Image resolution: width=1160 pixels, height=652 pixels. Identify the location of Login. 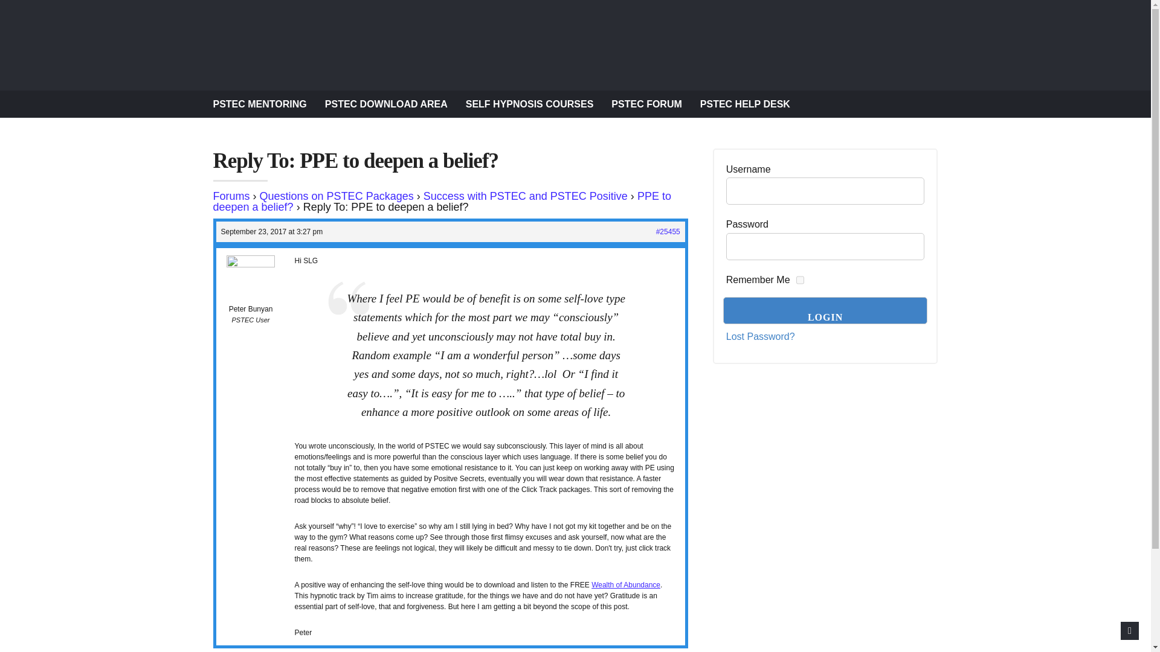
(825, 310).